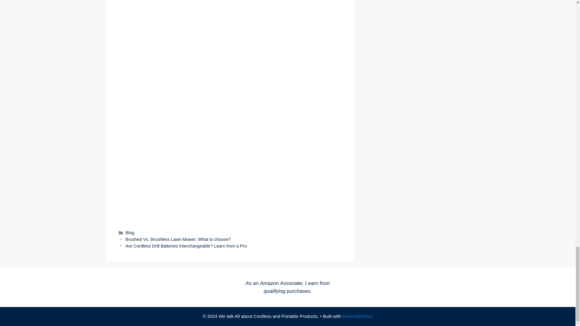  Describe the element at coordinates (178, 239) in the screenshot. I see `Brushed Vs. Brushless Lawn Mower: What to choose?` at that location.